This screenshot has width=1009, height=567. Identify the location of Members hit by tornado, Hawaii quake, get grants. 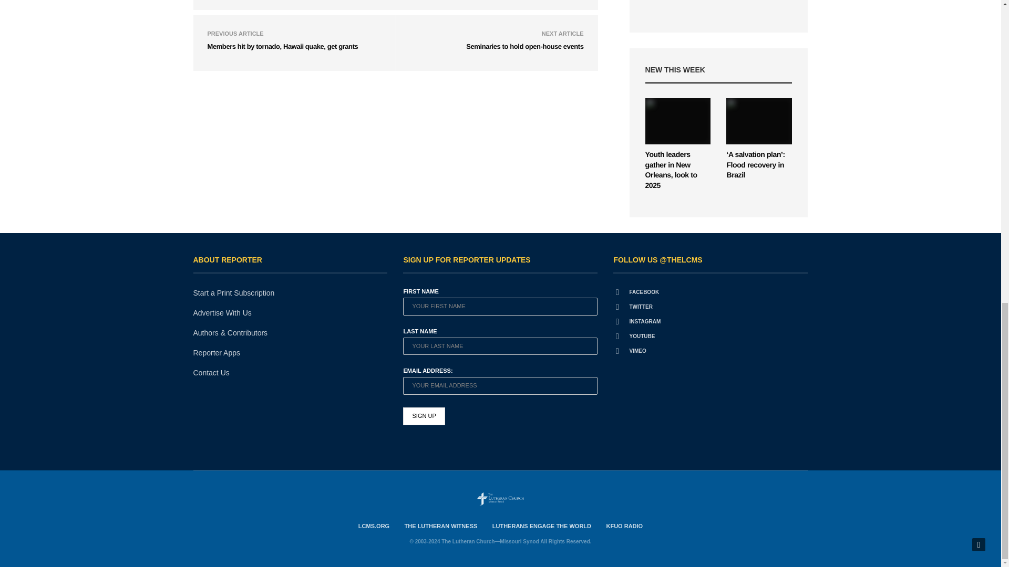
(282, 46).